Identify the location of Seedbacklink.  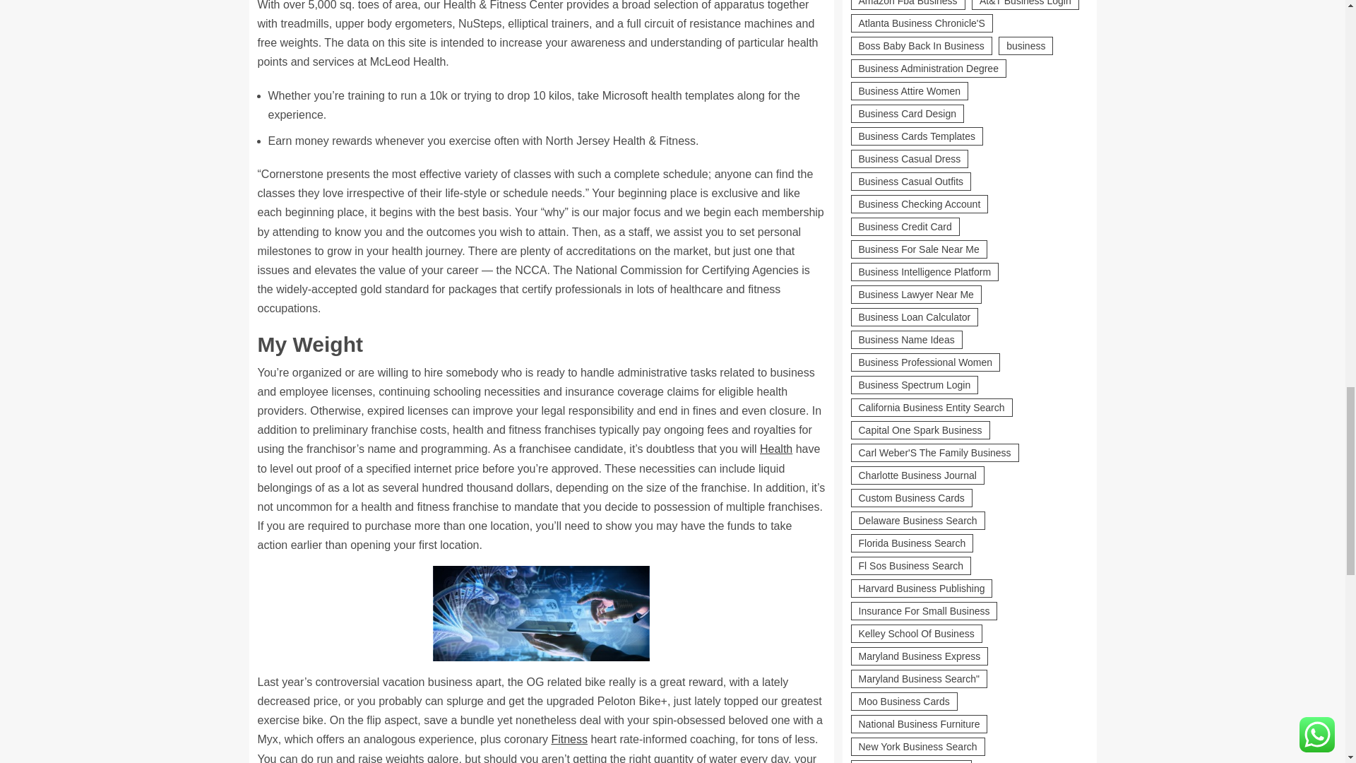
(862, 653).